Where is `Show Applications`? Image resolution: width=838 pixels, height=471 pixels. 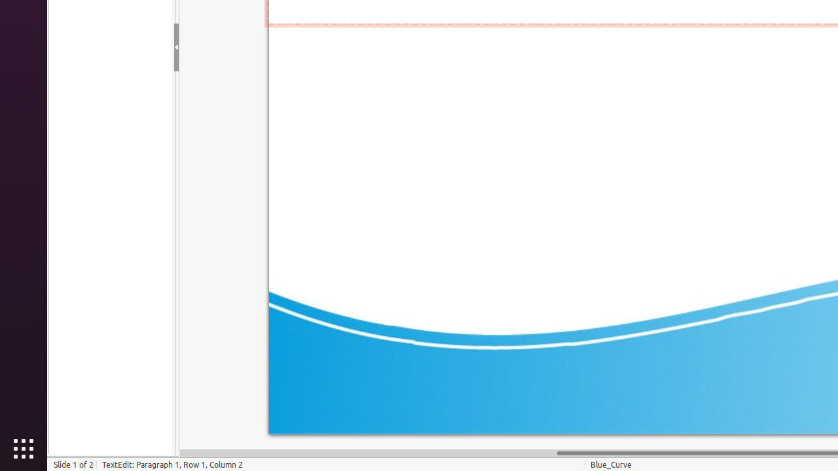 Show Applications is located at coordinates (24, 449).